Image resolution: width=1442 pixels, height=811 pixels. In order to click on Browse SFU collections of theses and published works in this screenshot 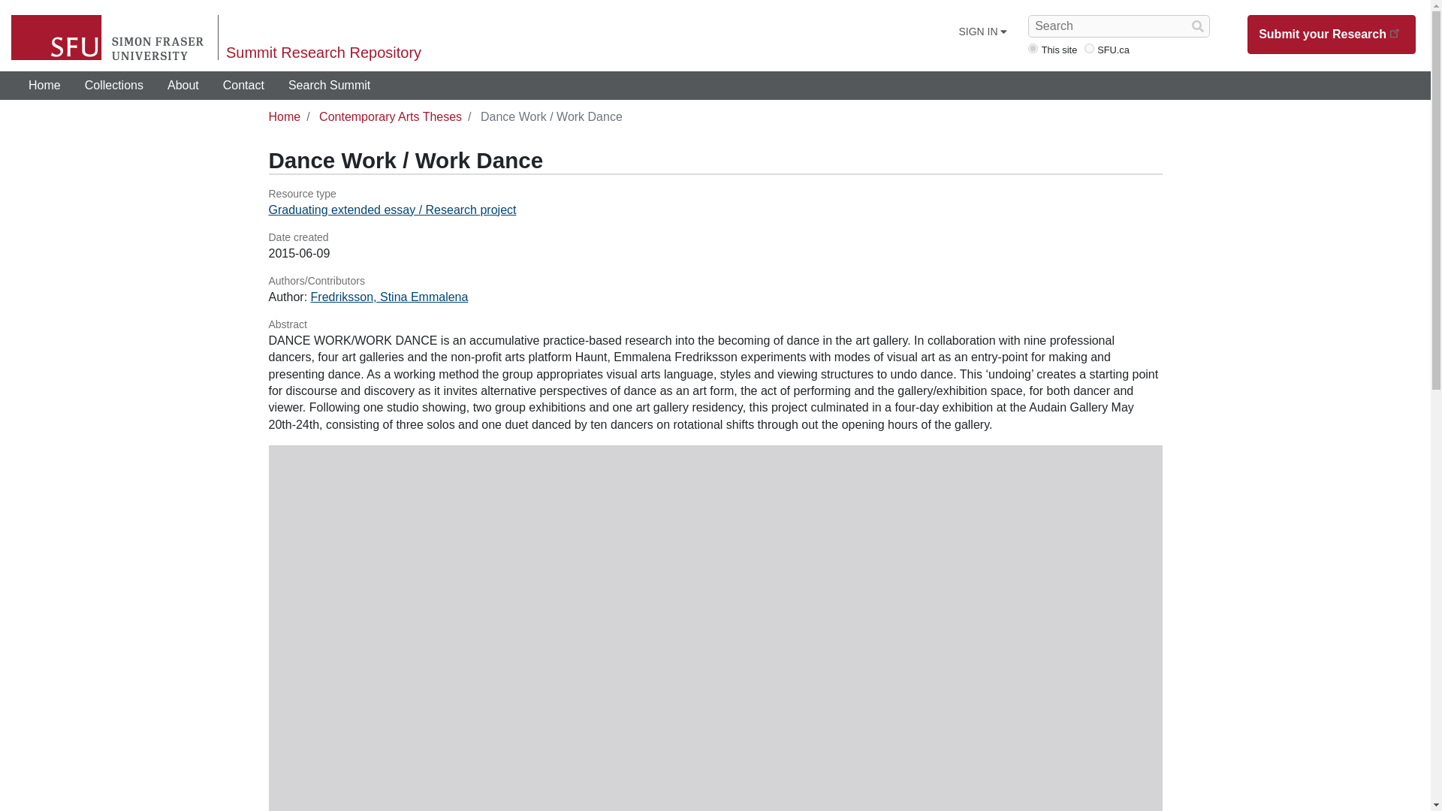, I will do `click(114, 86)`.